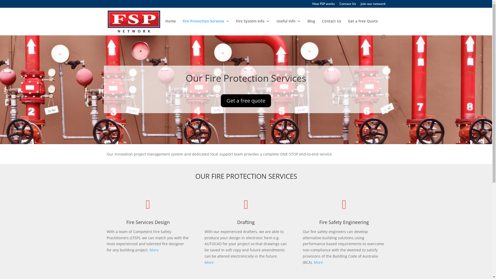  I want to click on Get a Free Quote, so click(363, 27).